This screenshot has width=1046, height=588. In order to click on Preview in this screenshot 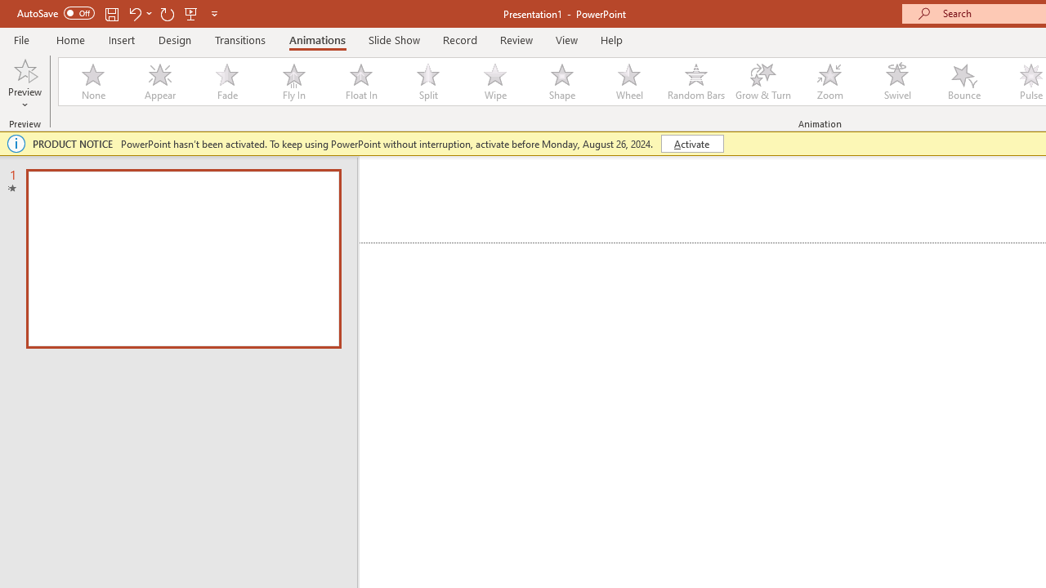, I will do `click(25, 83)`.